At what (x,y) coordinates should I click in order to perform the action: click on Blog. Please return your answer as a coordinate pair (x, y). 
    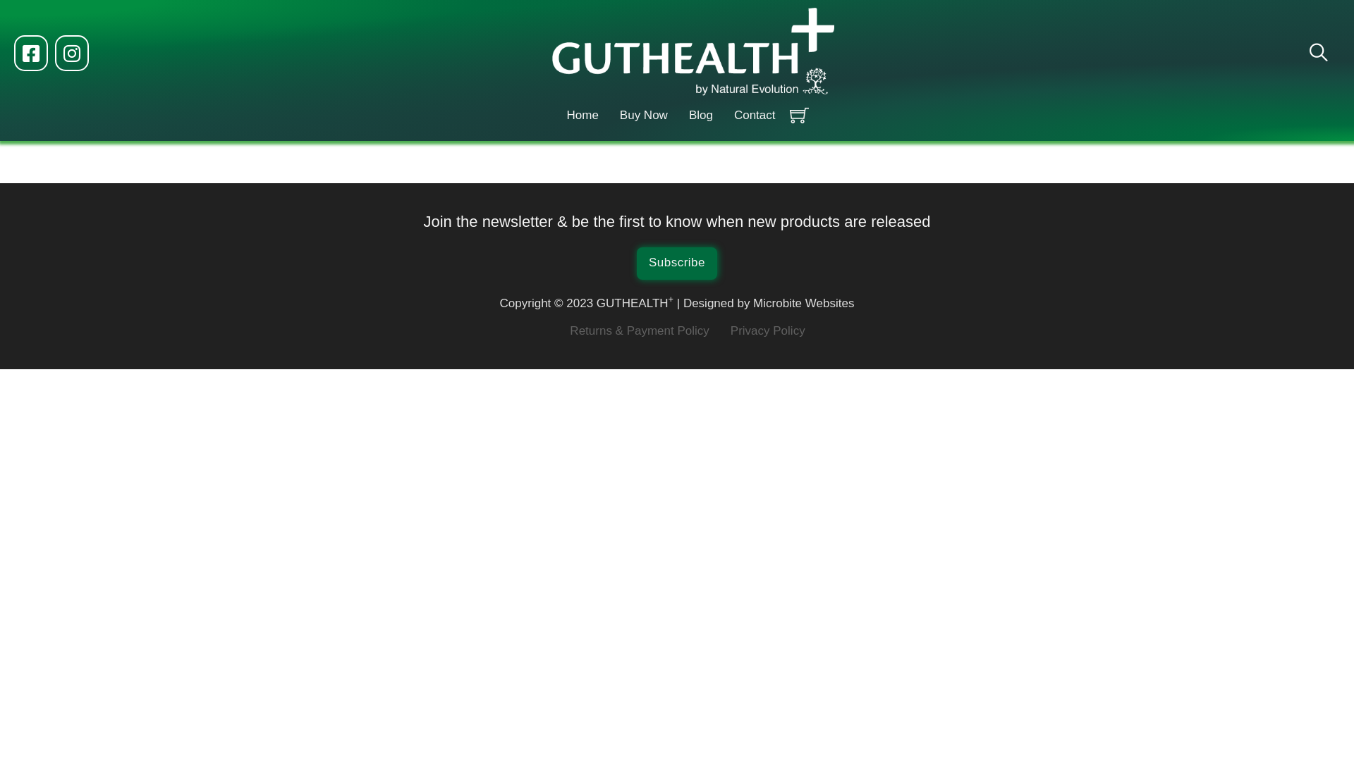
    Looking at the image, I should click on (701, 116).